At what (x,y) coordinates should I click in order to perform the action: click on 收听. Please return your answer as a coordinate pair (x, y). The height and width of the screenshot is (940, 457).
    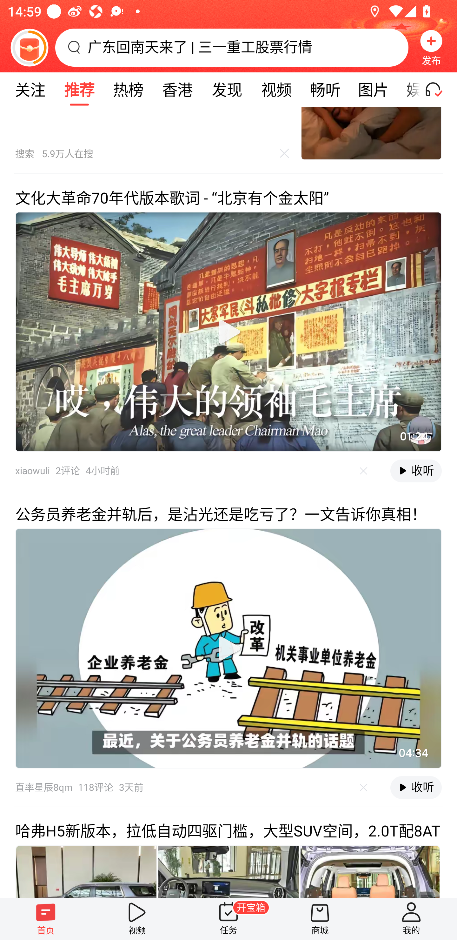
    Looking at the image, I should click on (416, 788).